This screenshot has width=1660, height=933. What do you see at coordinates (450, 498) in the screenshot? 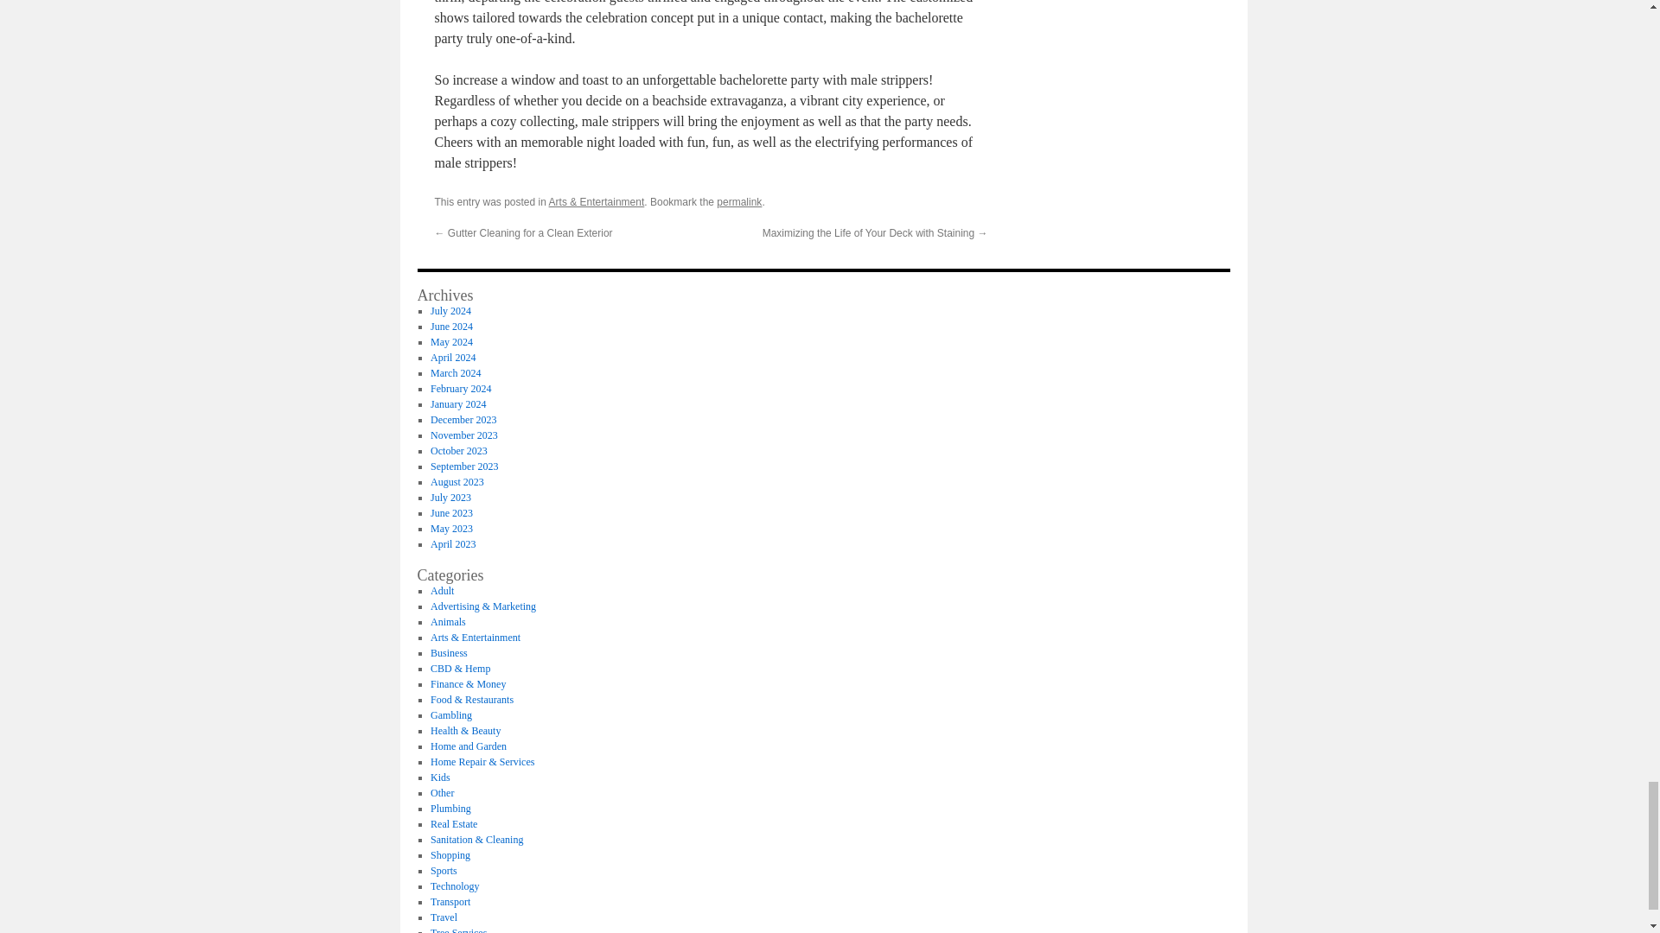
I see `July 2023` at bounding box center [450, 498].